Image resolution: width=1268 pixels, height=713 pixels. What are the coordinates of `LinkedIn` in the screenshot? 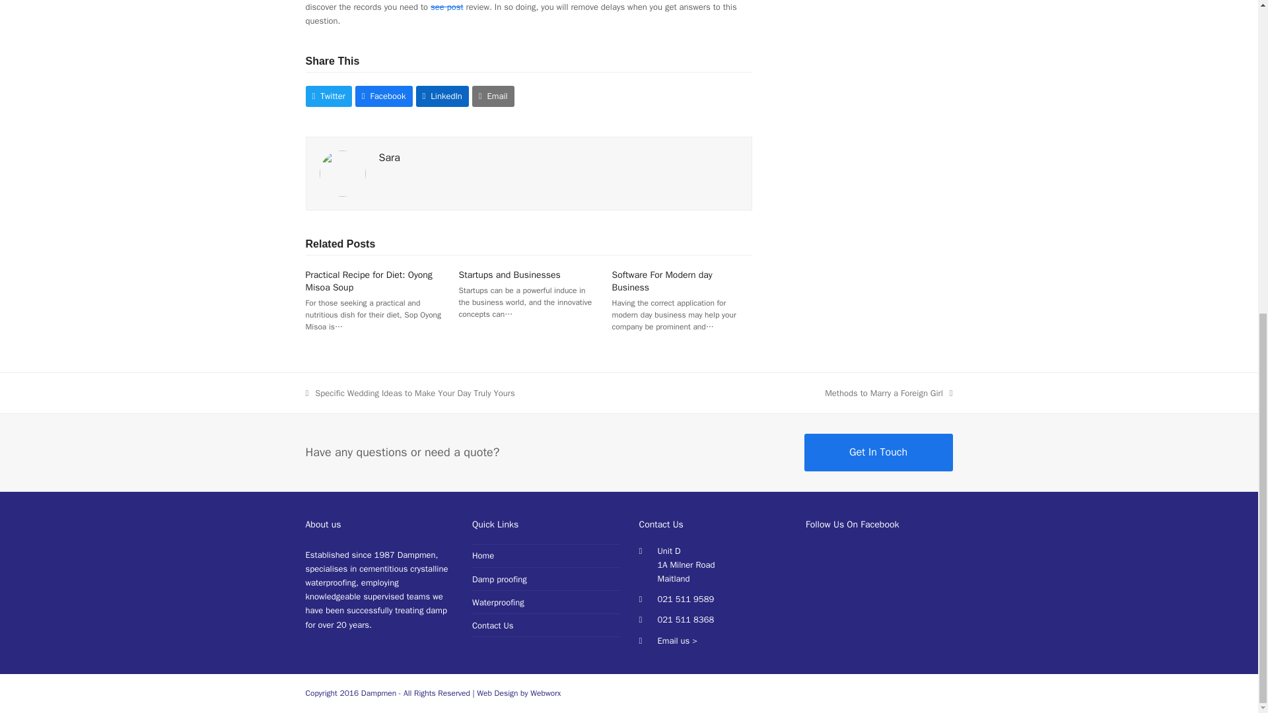 It's located at (498, 602).